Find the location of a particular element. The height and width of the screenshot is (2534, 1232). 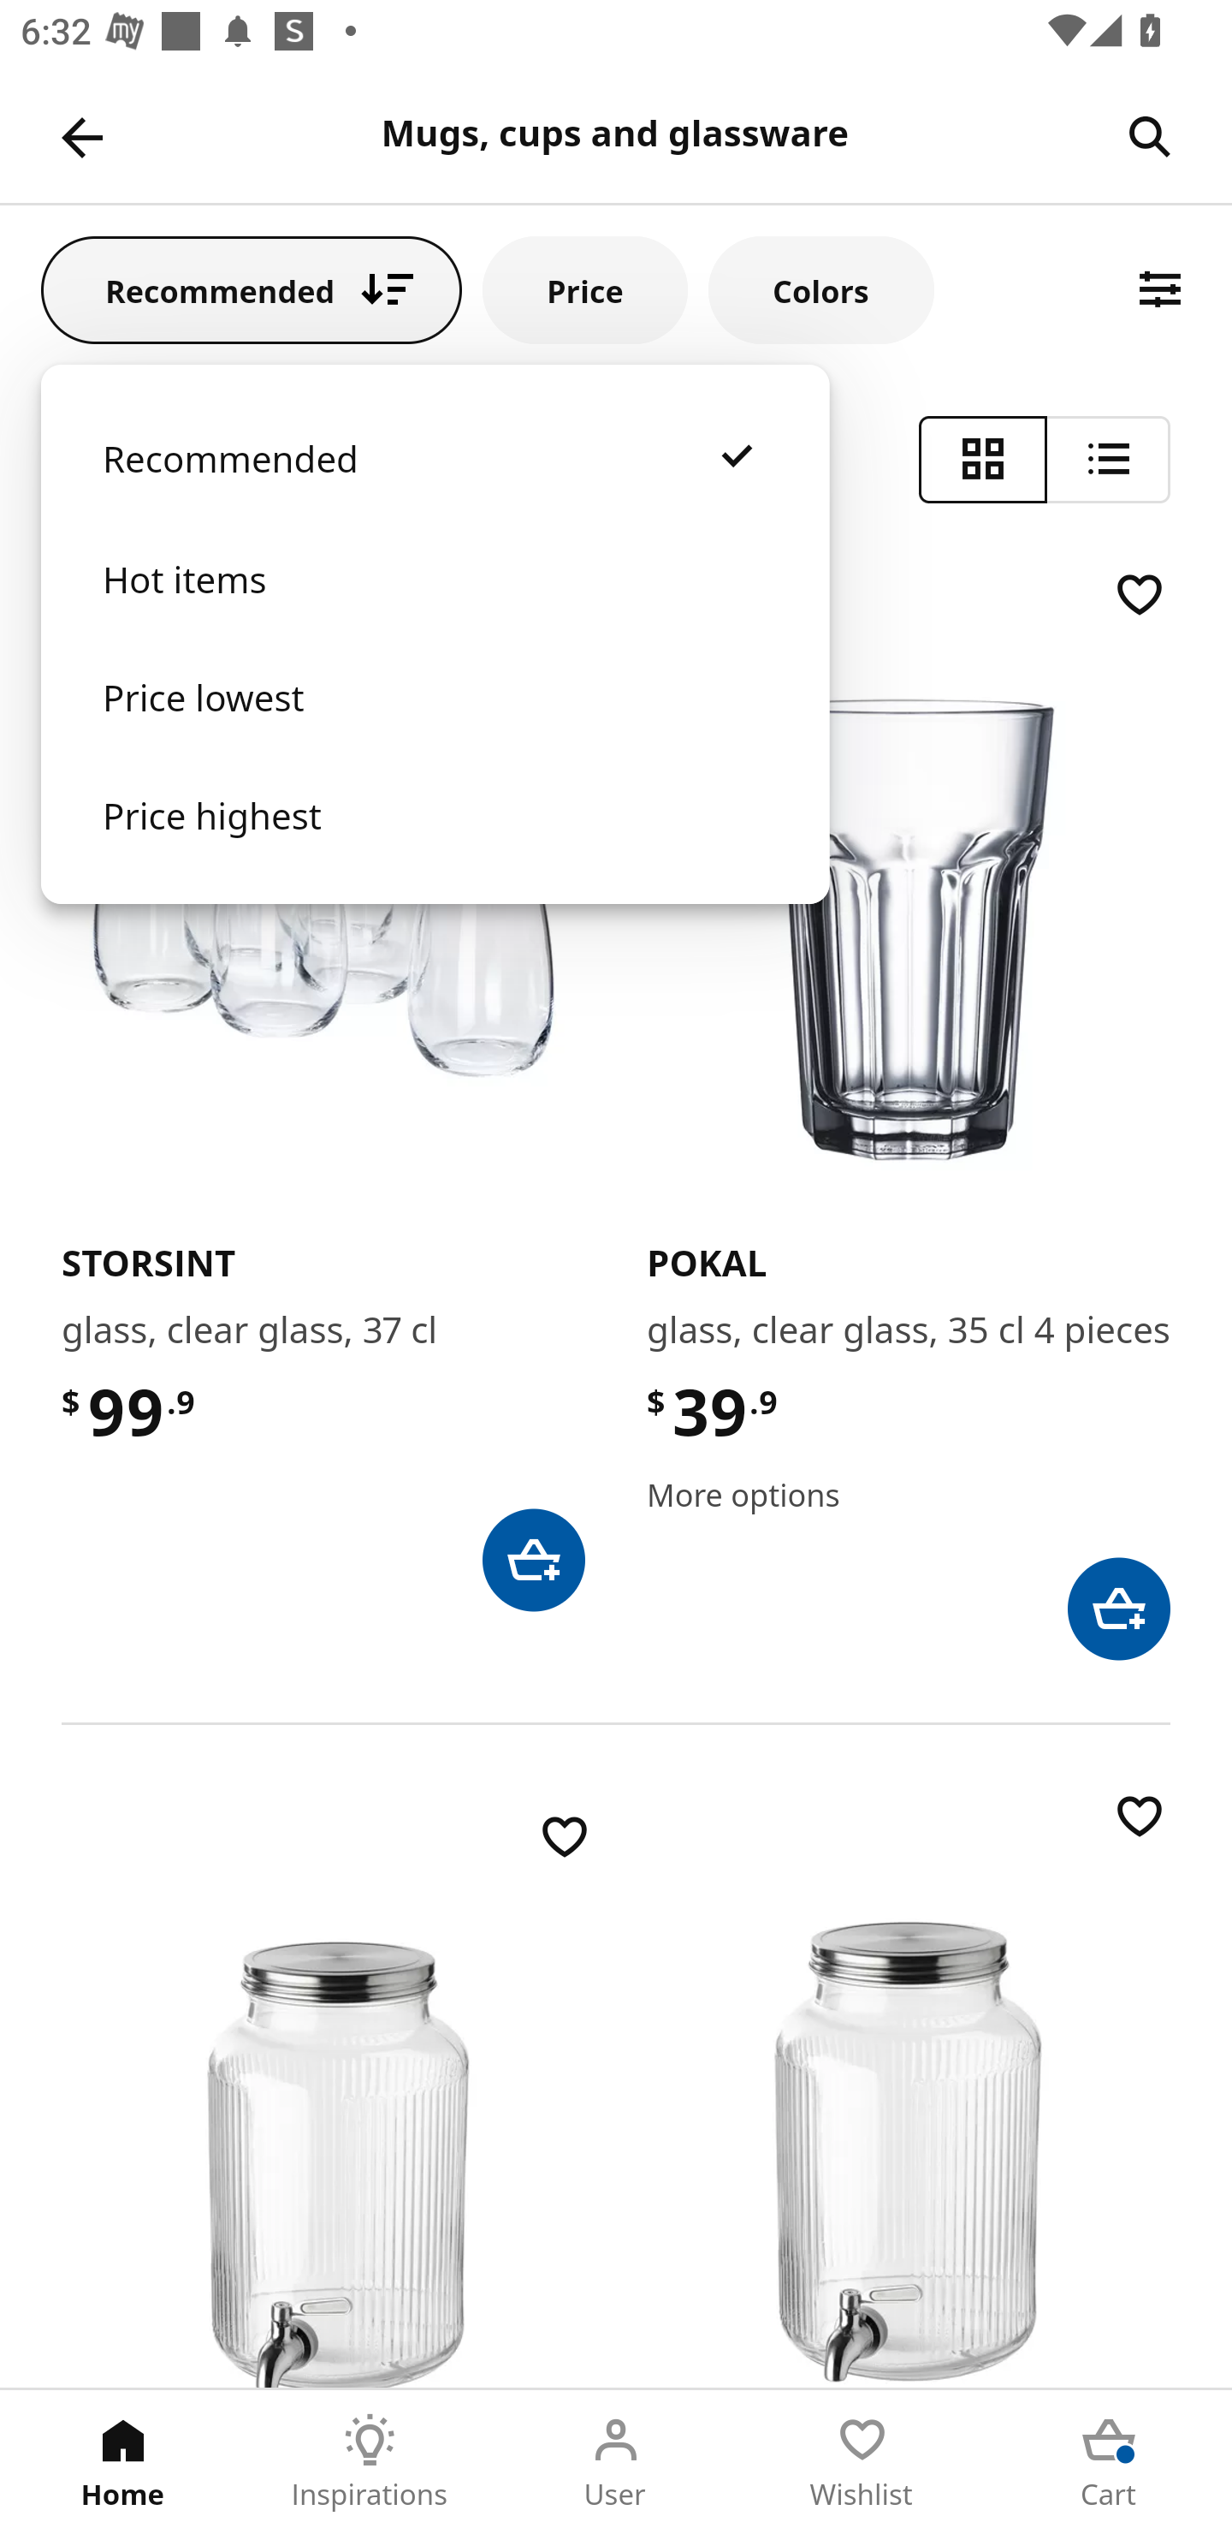

Price lowest is located at coordinates (435, 727).